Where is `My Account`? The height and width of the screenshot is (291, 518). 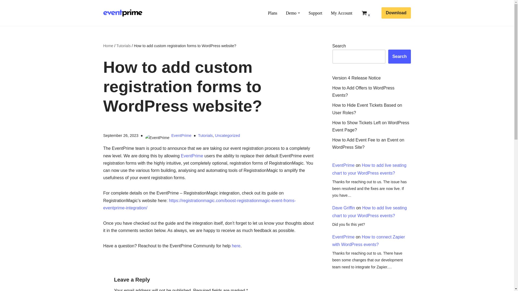 My Account is located at coordinates (342, 13).